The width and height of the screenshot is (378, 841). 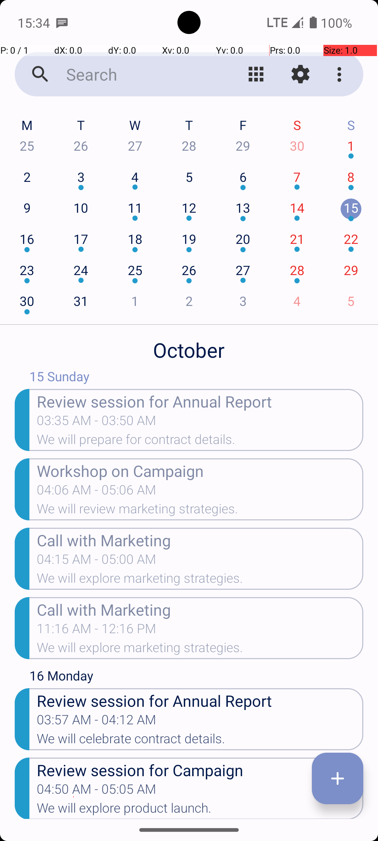 I want to click on We will explore marketing strategies., so click(x=200, y=580).